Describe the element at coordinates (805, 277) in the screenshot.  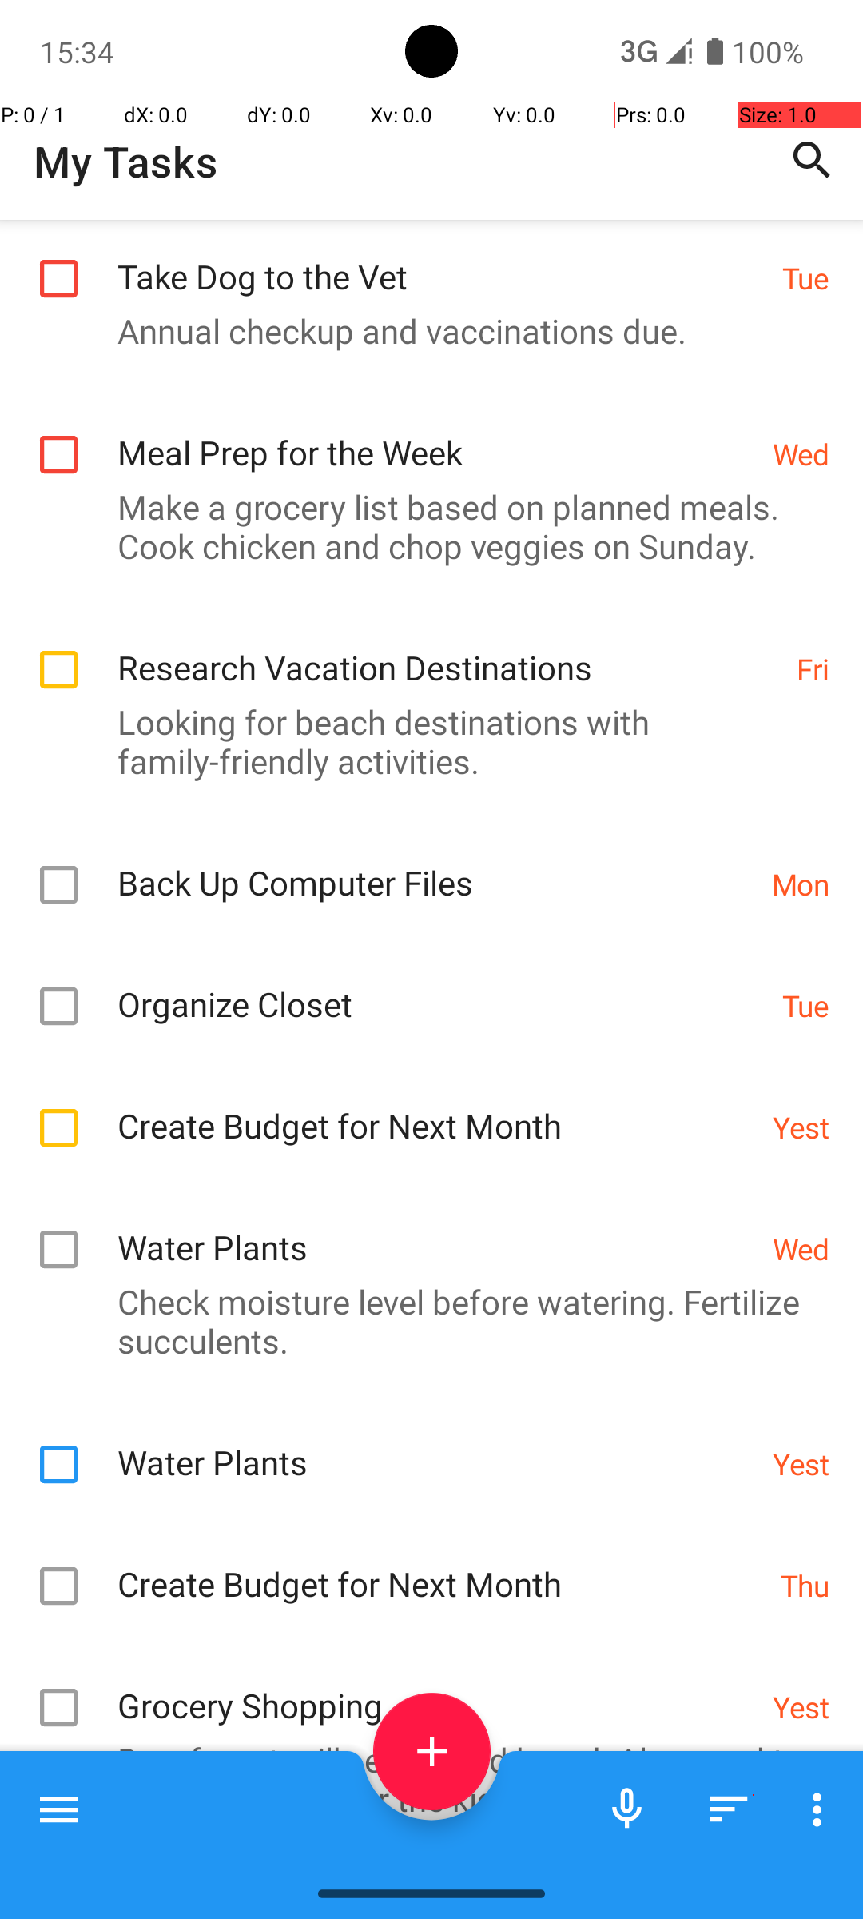
I see `Tue` at that location.